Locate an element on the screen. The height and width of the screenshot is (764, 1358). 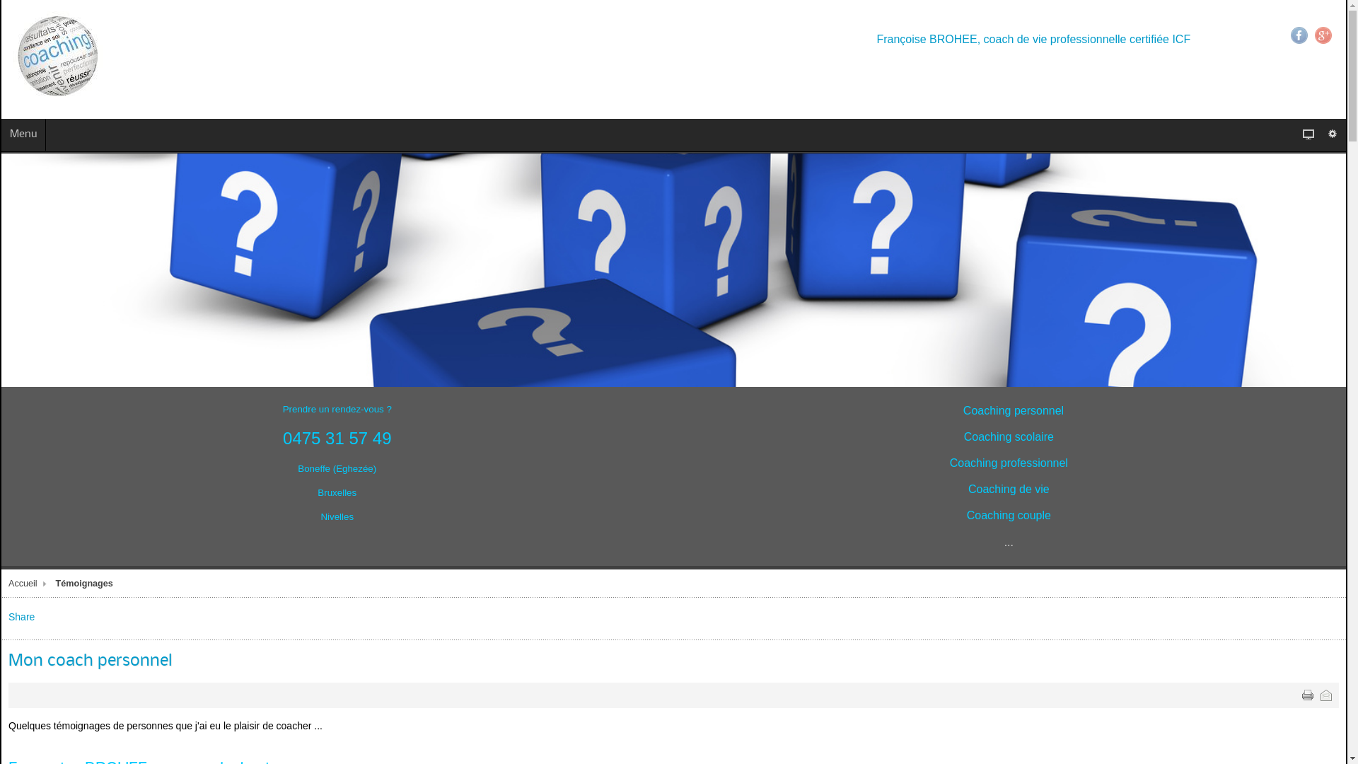
Share is located at coordinates (21, 617).